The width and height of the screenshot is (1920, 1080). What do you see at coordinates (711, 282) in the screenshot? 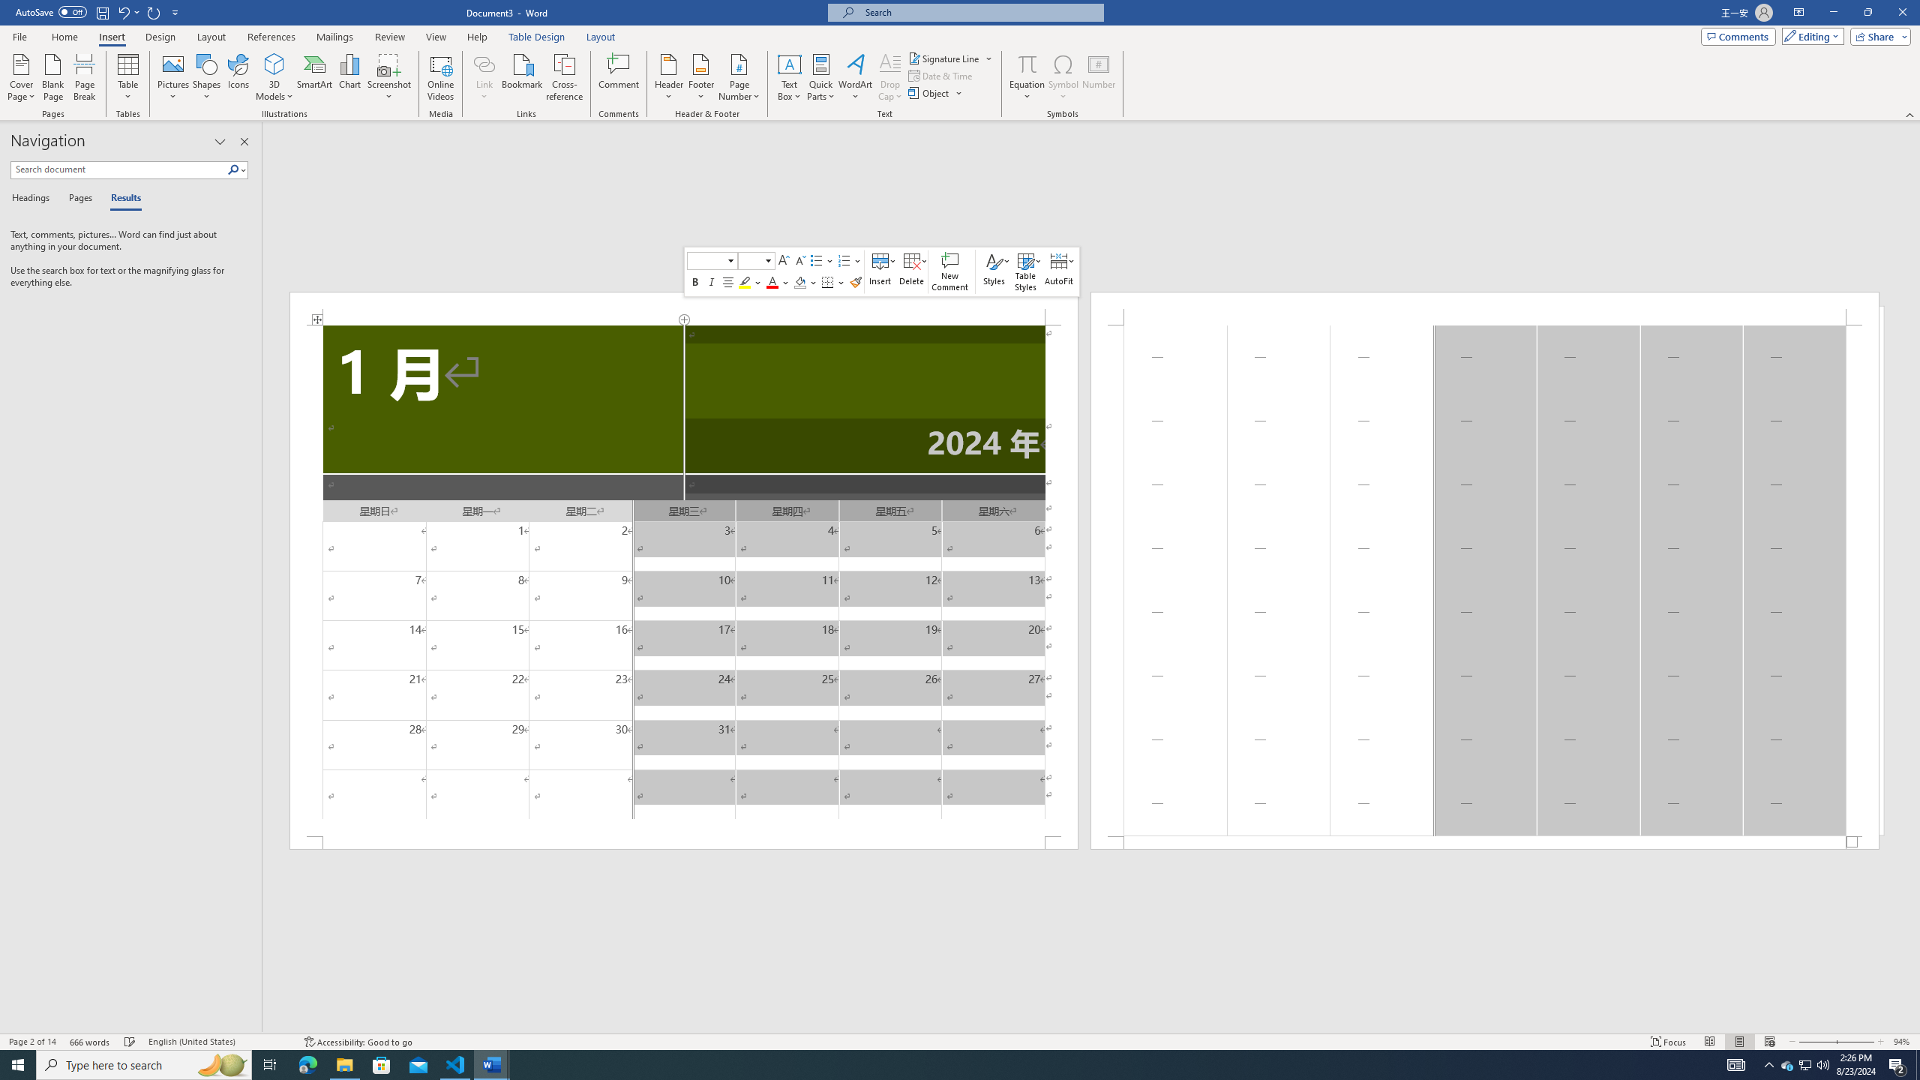
I see `Italic` at bounding box center [711, 282].